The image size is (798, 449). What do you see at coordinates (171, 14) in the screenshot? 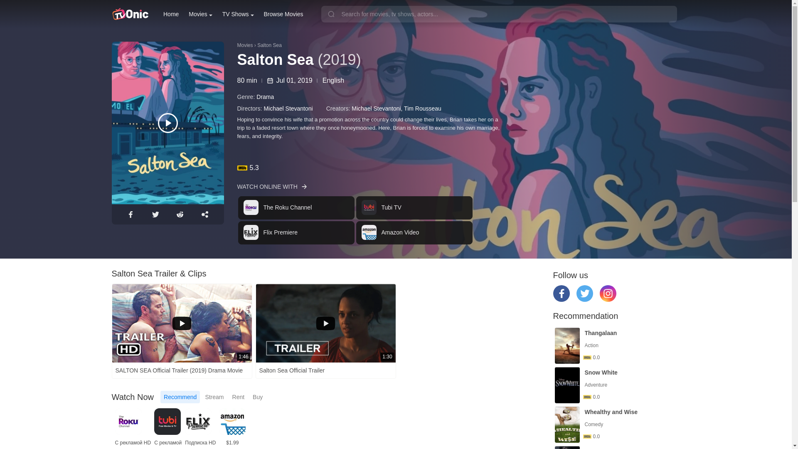
I see `Home` at bounding box center [171, 14].